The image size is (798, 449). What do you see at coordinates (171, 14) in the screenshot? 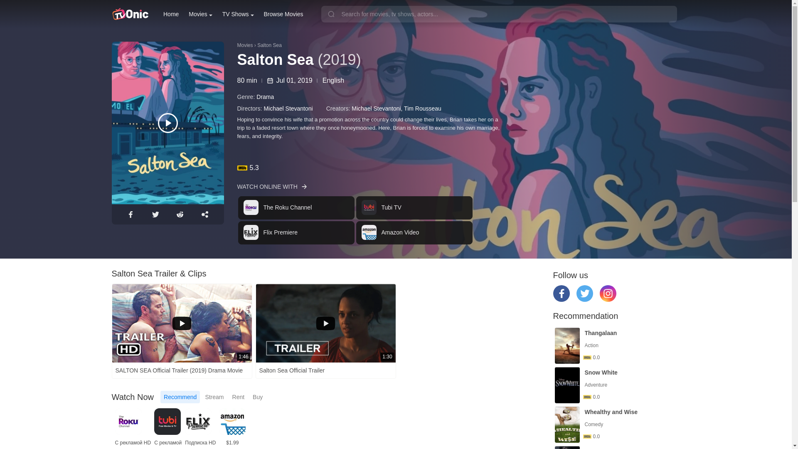
I see `Home` at bounding box center [171, 14].